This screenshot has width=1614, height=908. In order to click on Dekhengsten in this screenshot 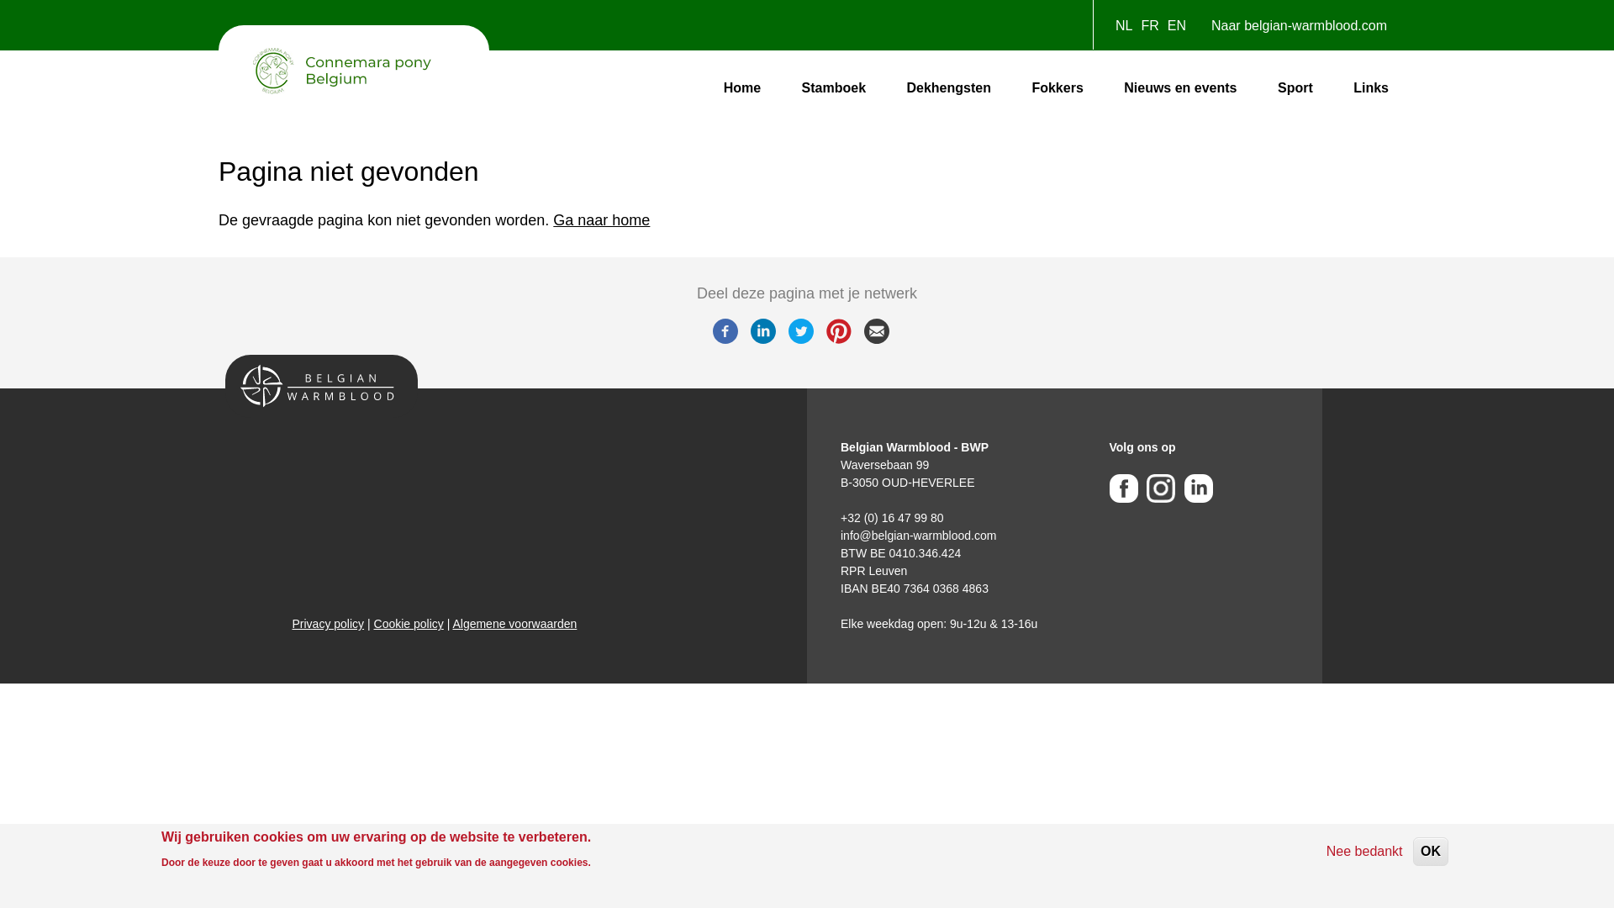, I will do `click(948, 88)`.